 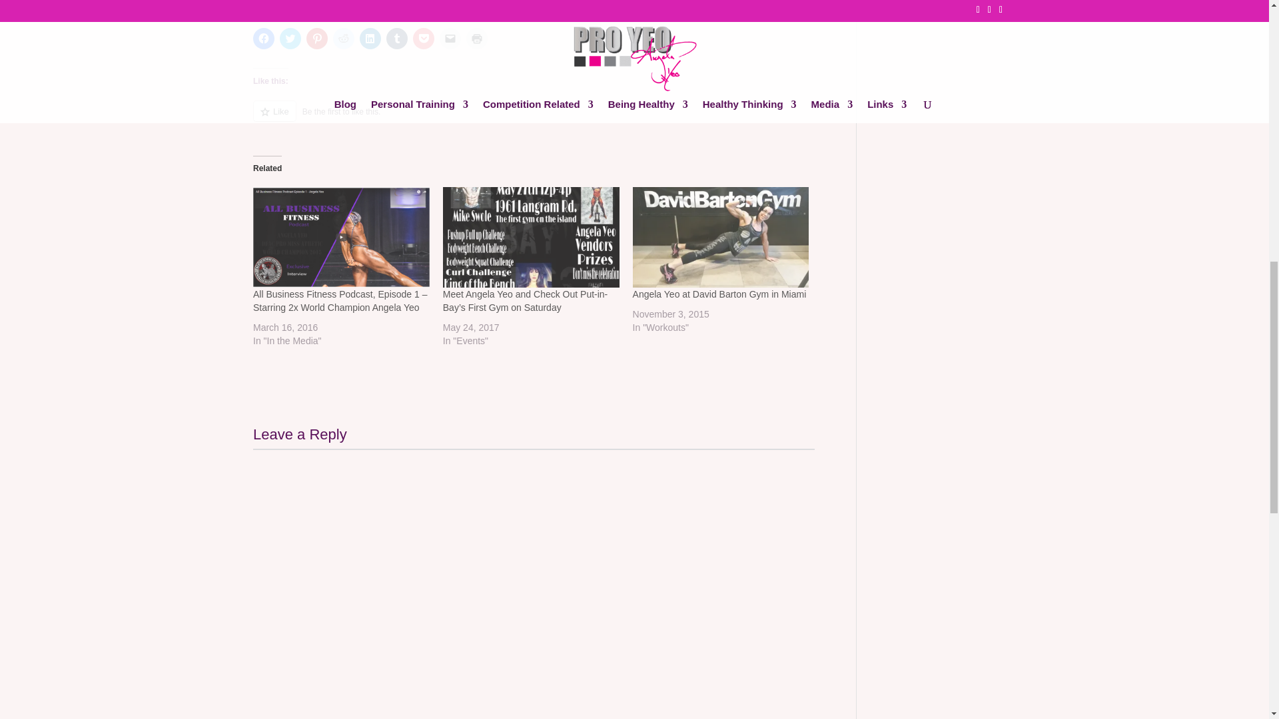 What do you see at coordinates (397, 39) in the screenshot?
I see `Click to share on Tumblr` at bounding box center [397, 39].